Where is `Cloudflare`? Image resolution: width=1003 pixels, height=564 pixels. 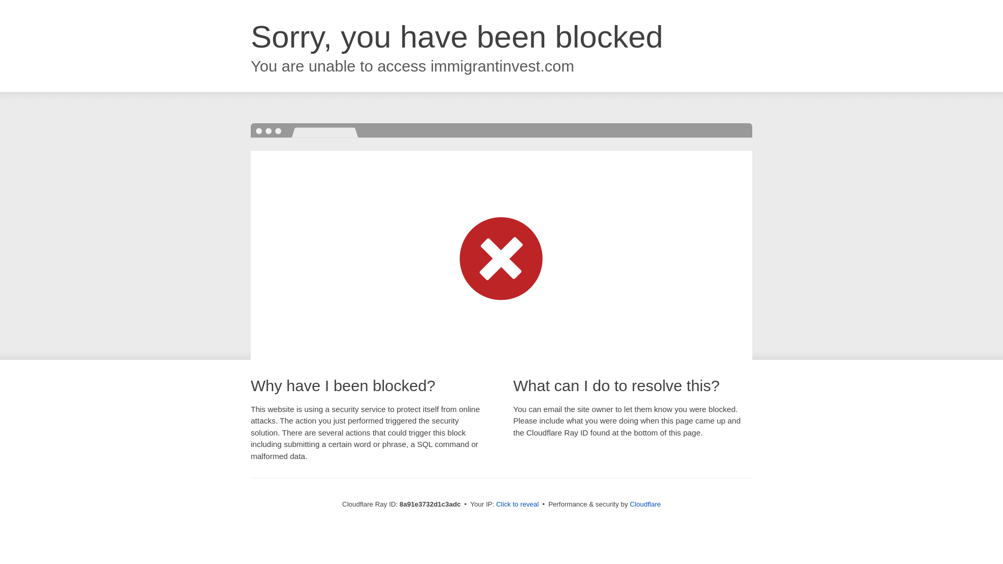 Cloudflare is located at coordinates (645, 504).